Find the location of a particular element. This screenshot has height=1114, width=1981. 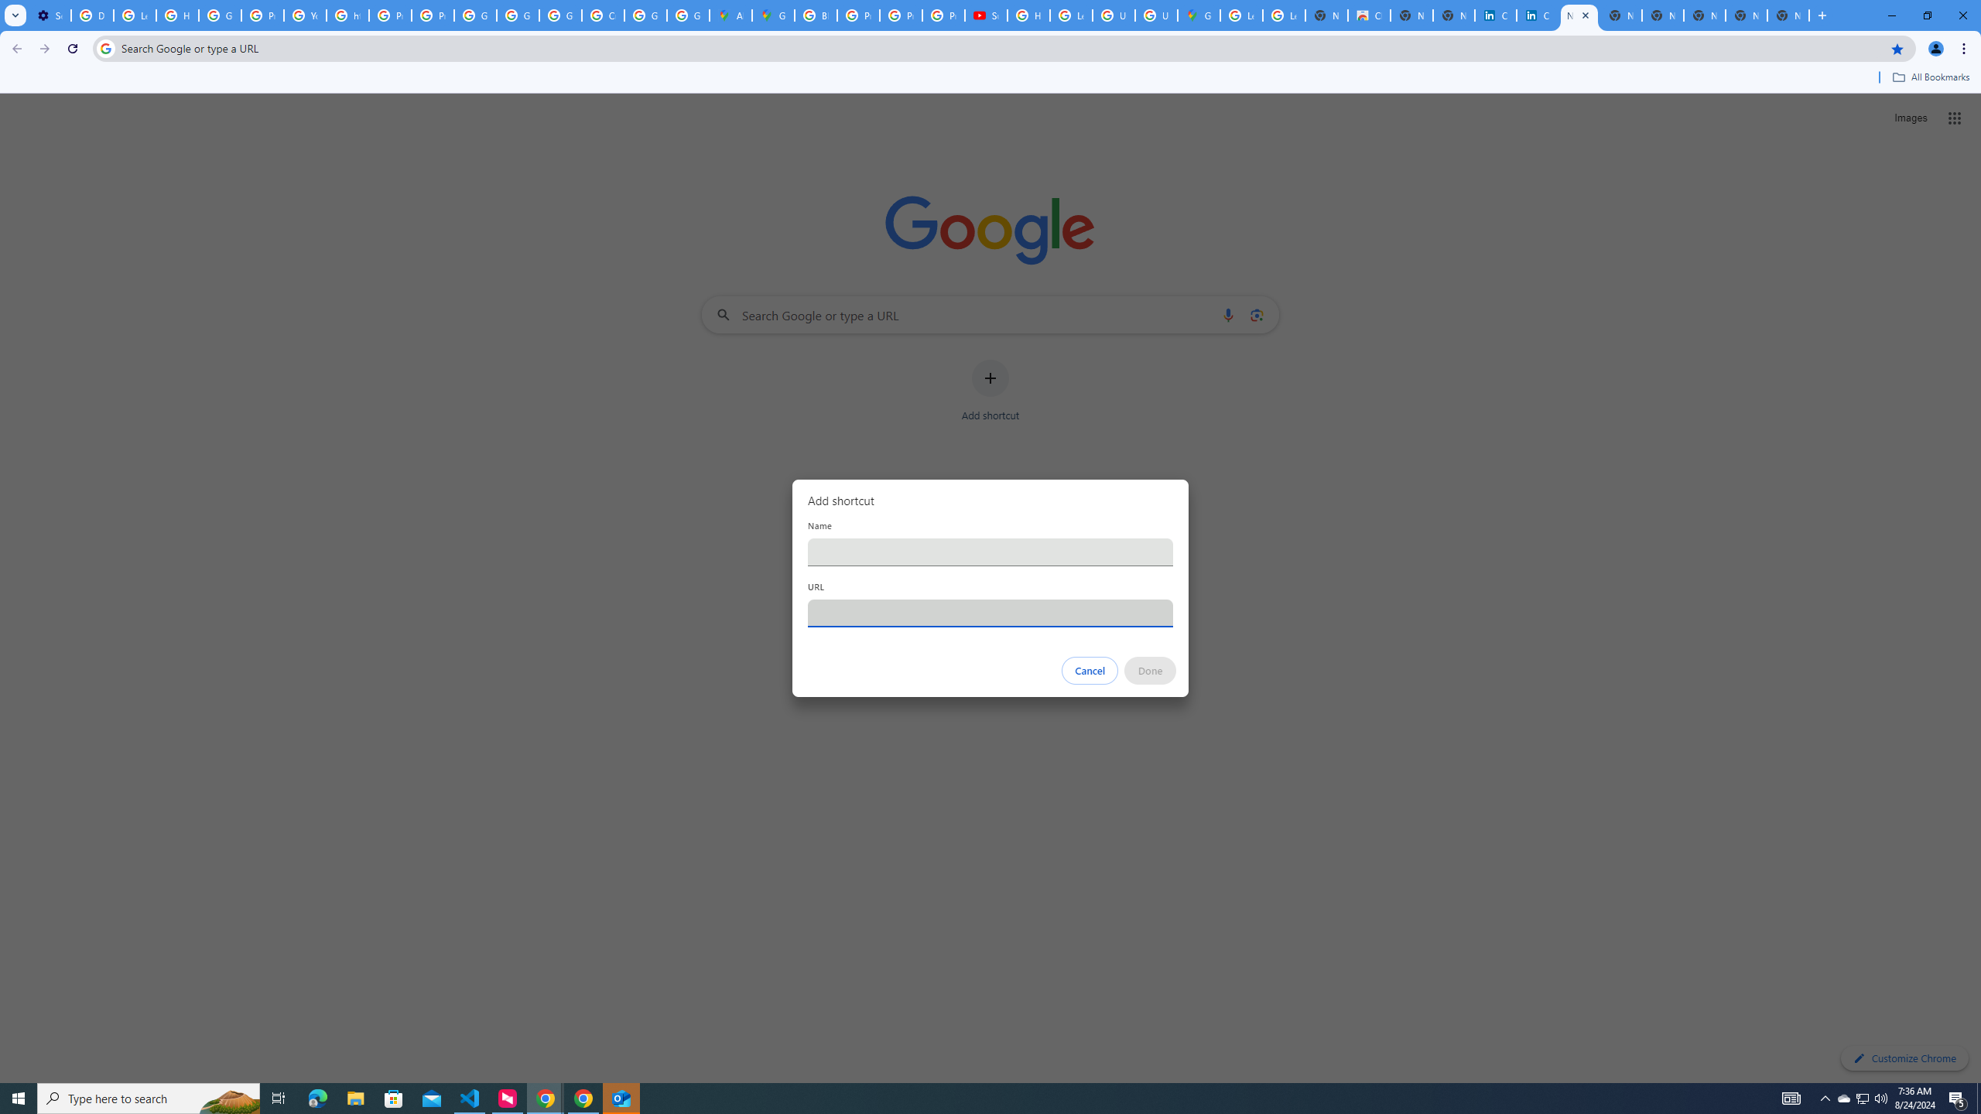

https://scholar.google.com/ is located at coordinates (347, 15).